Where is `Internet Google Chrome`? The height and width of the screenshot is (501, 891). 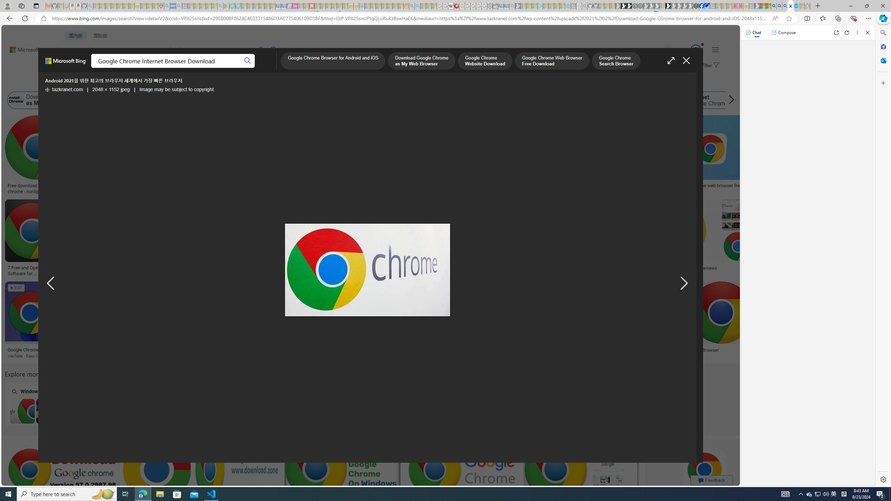 Internet Google Chrome is located at coordinates (702, 100).